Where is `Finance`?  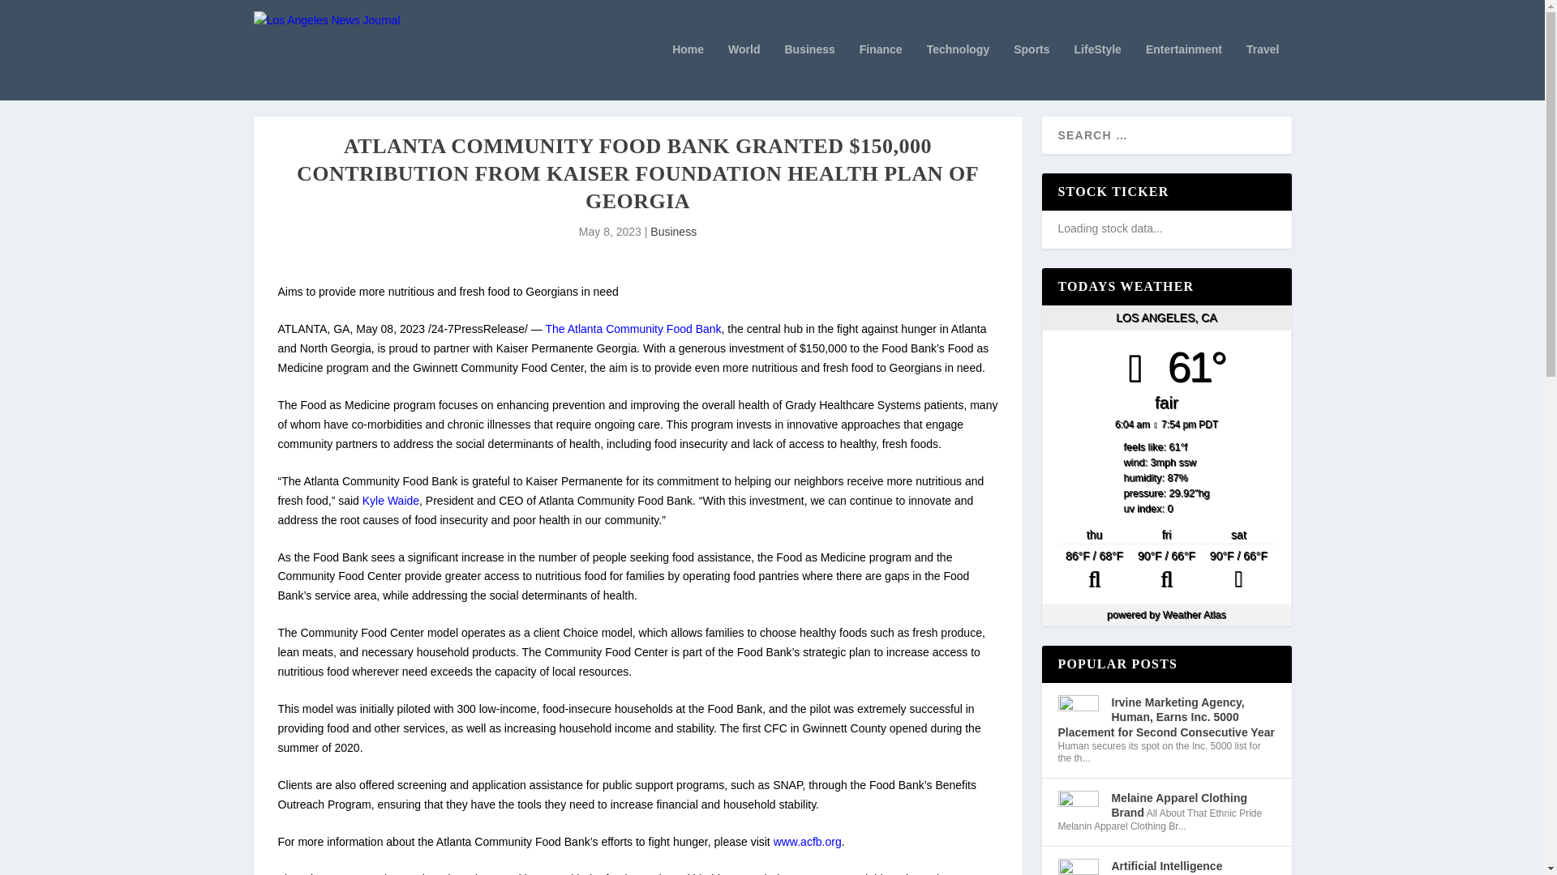
Finance is located at coordinates (881, 71).